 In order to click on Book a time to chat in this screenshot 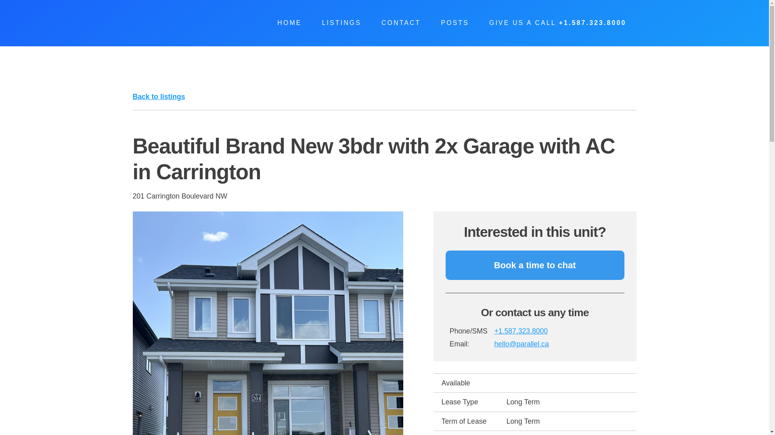, I will do `click(535, 265)`.